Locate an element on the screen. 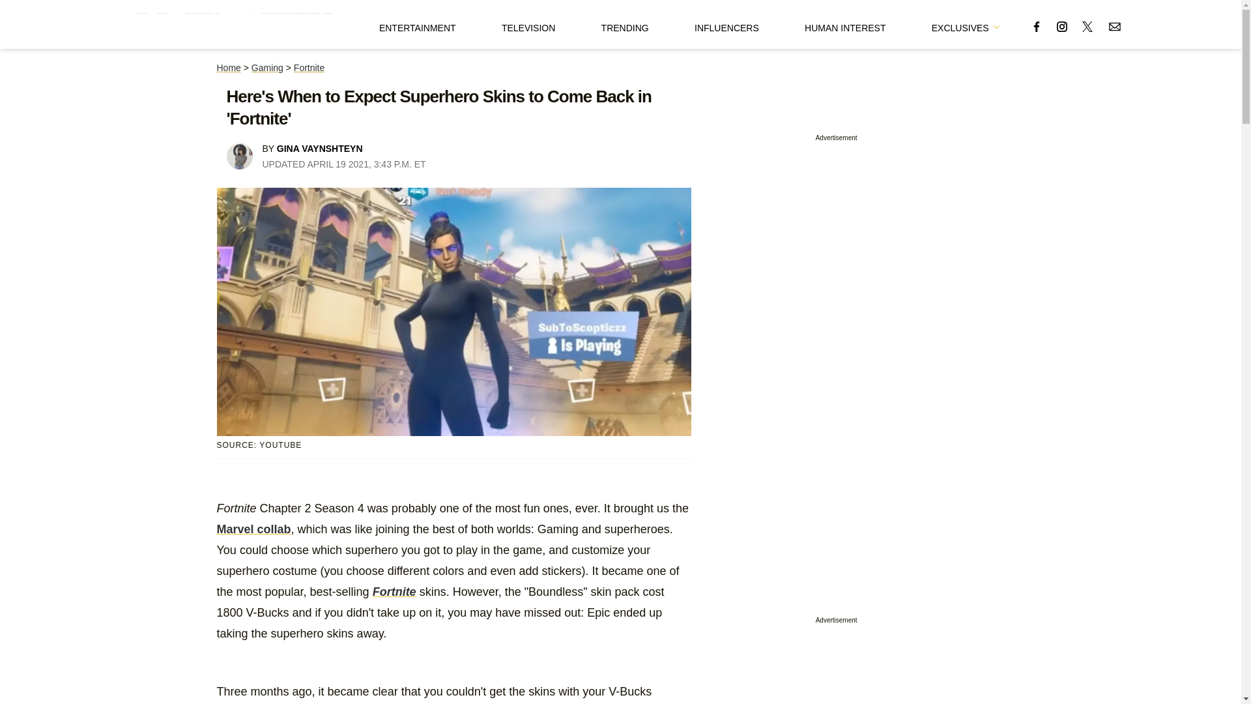 Image resolution: width=1251 pixels, height=704 pixels. LINK TO FACEBOOK is located at coordinates (1036, 26).